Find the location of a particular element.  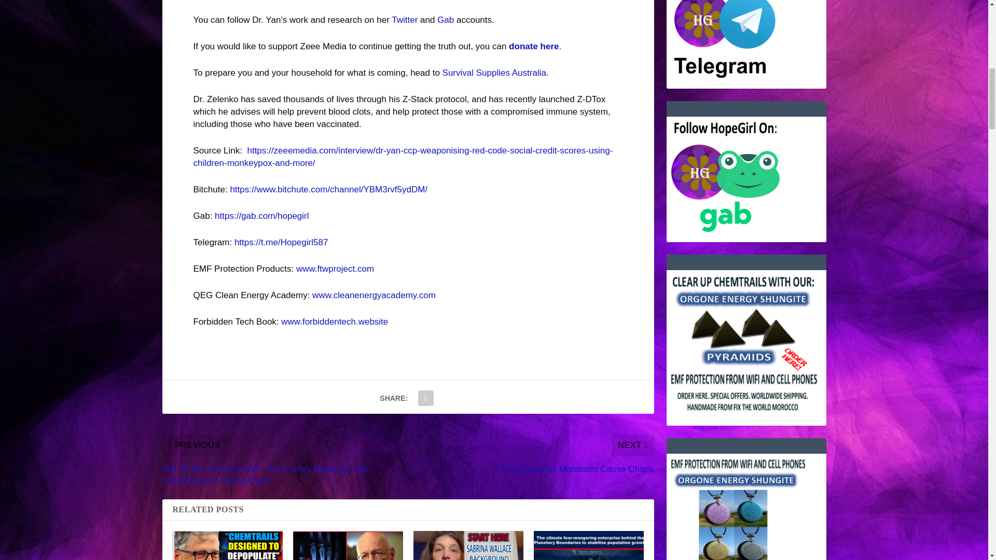

Survival Supplies Australia is located at coordinates (494, 73).